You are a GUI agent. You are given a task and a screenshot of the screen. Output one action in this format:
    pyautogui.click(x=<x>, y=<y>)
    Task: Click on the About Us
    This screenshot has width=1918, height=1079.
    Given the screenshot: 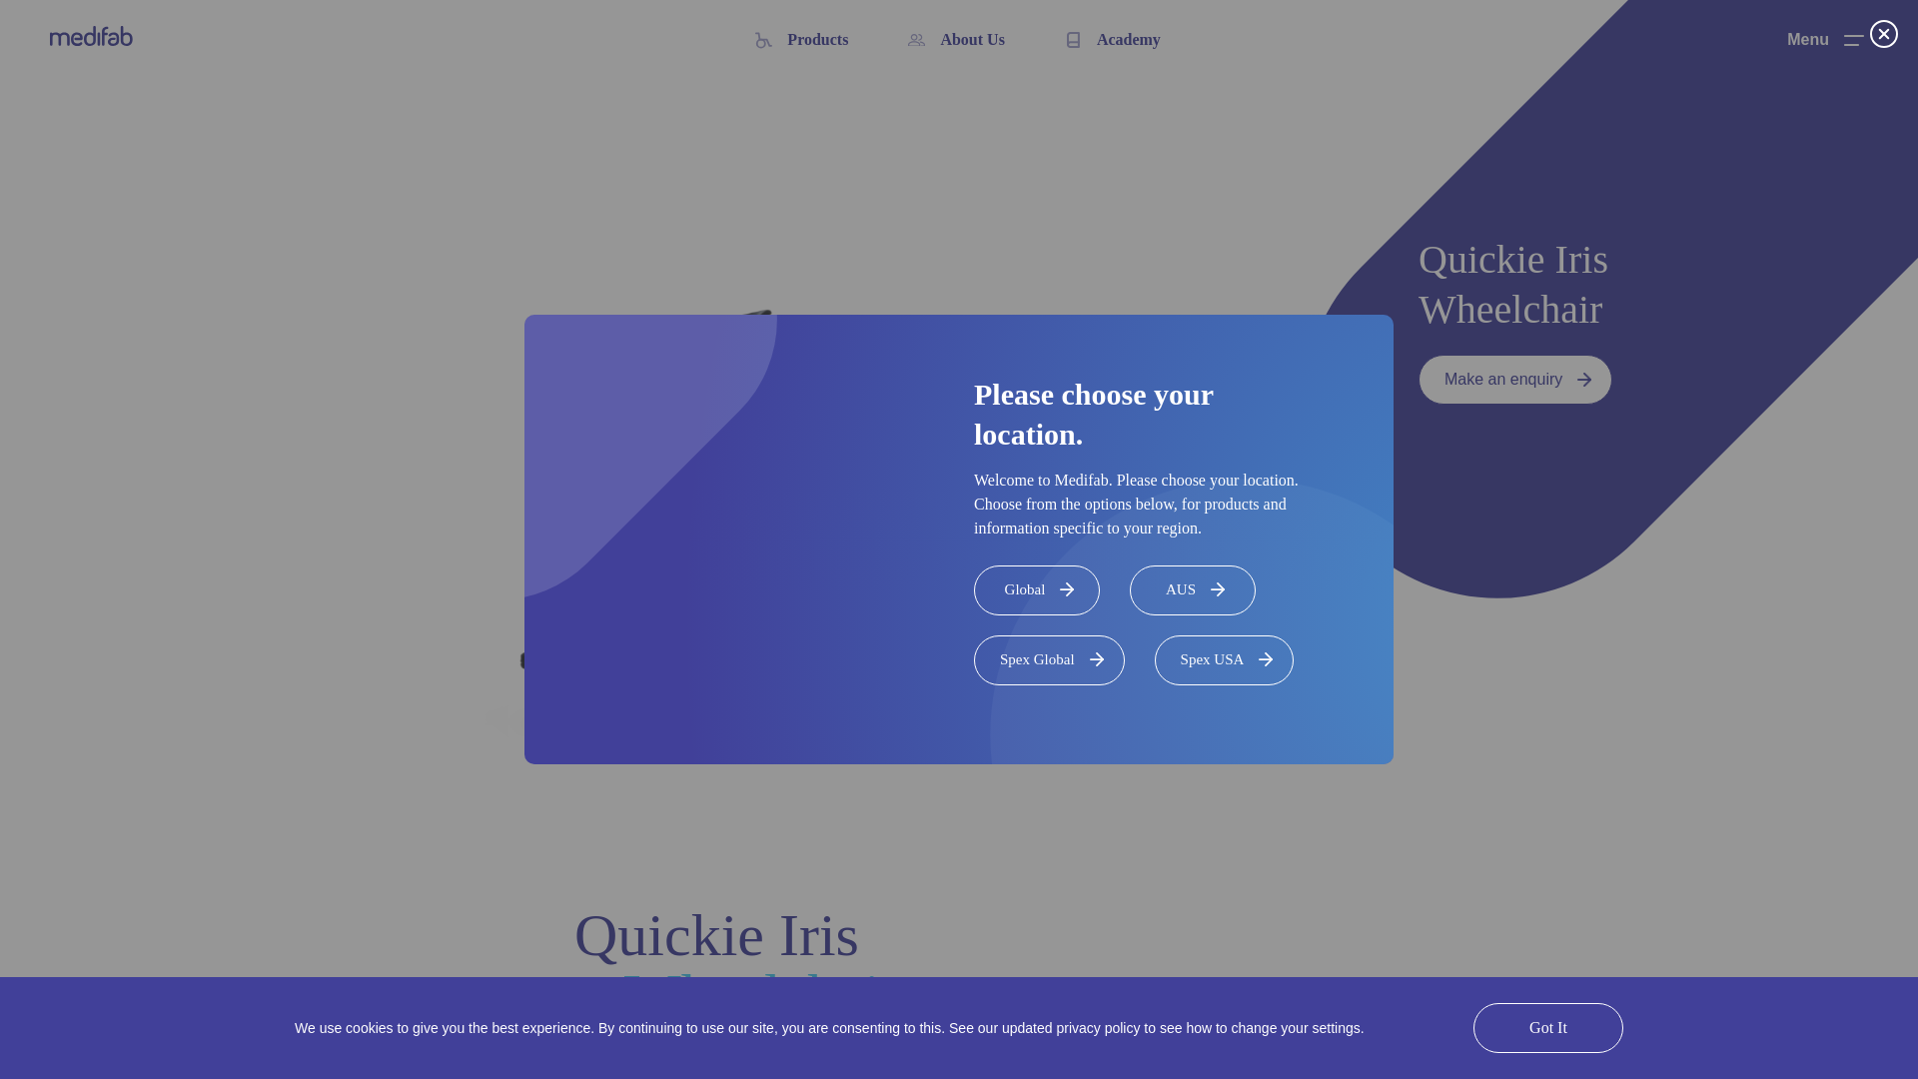 What is the action you would take?
    pyautogui.click(x=955, y=40)
    